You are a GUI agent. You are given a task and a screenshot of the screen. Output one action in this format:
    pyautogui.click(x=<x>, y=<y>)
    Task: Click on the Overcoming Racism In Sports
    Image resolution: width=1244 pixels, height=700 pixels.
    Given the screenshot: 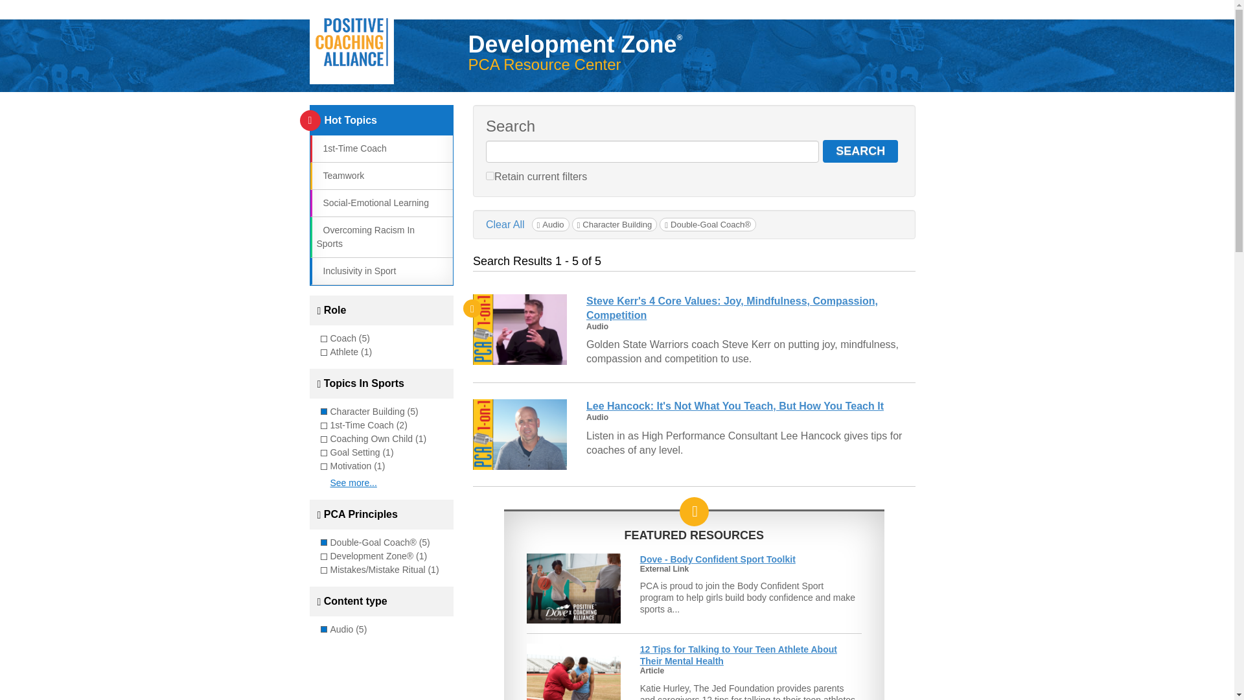 What is the action you would take?
    pyautogui.click(x=365, y=237)
    